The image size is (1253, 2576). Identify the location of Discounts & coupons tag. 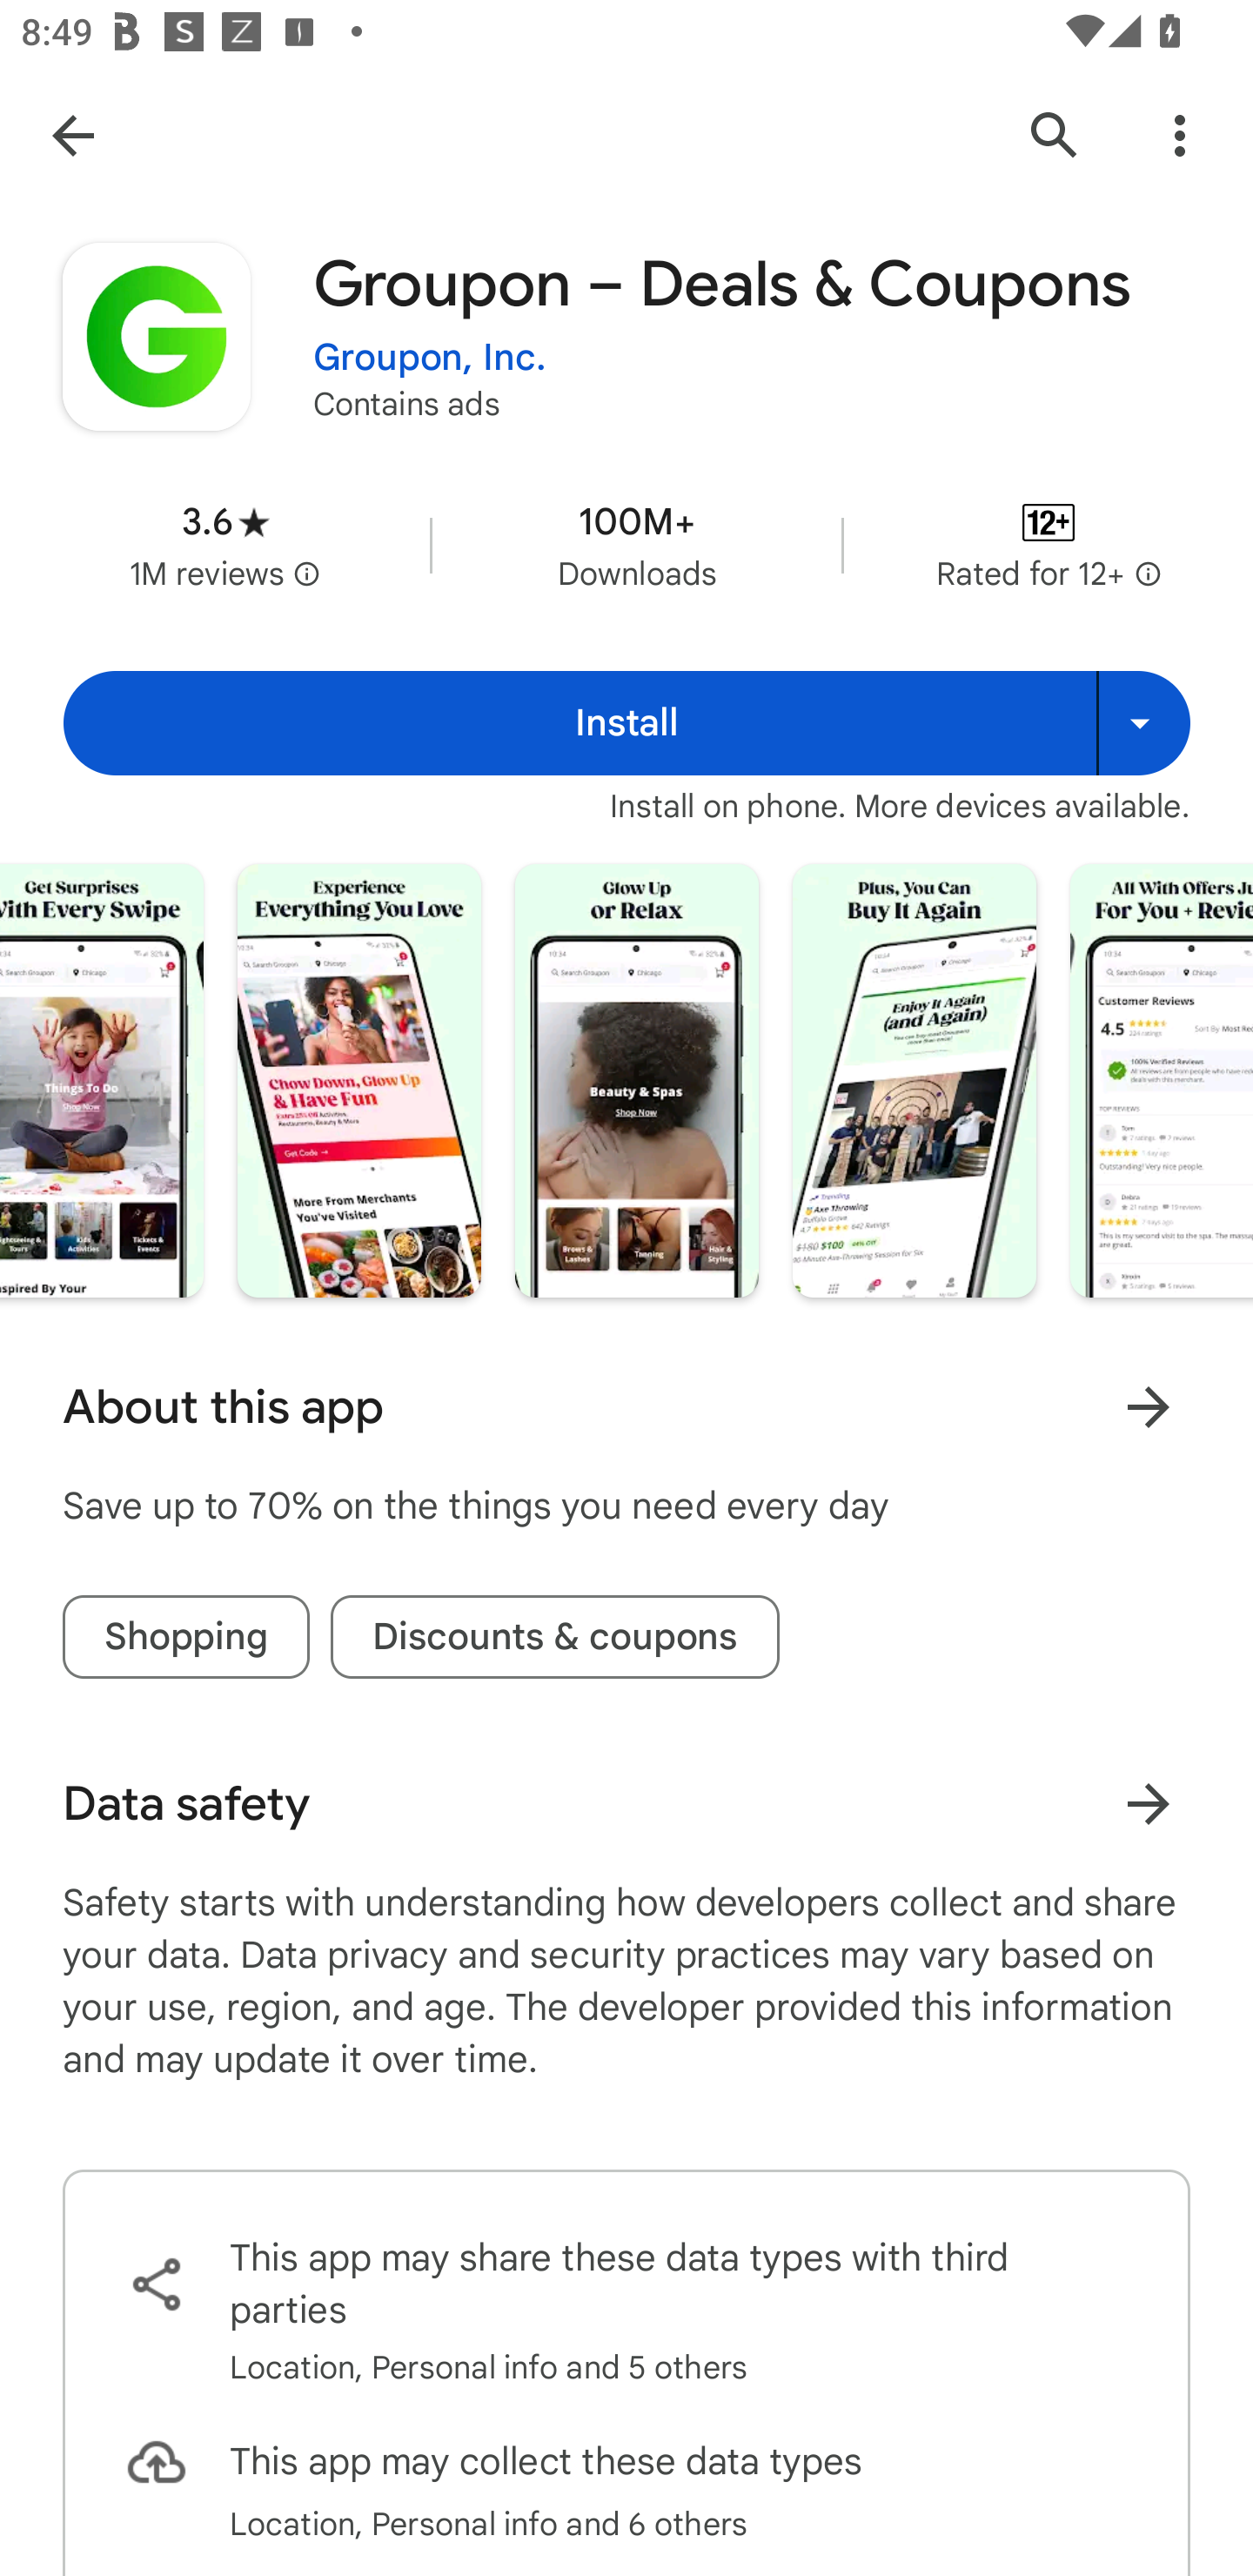
(555, 1636).